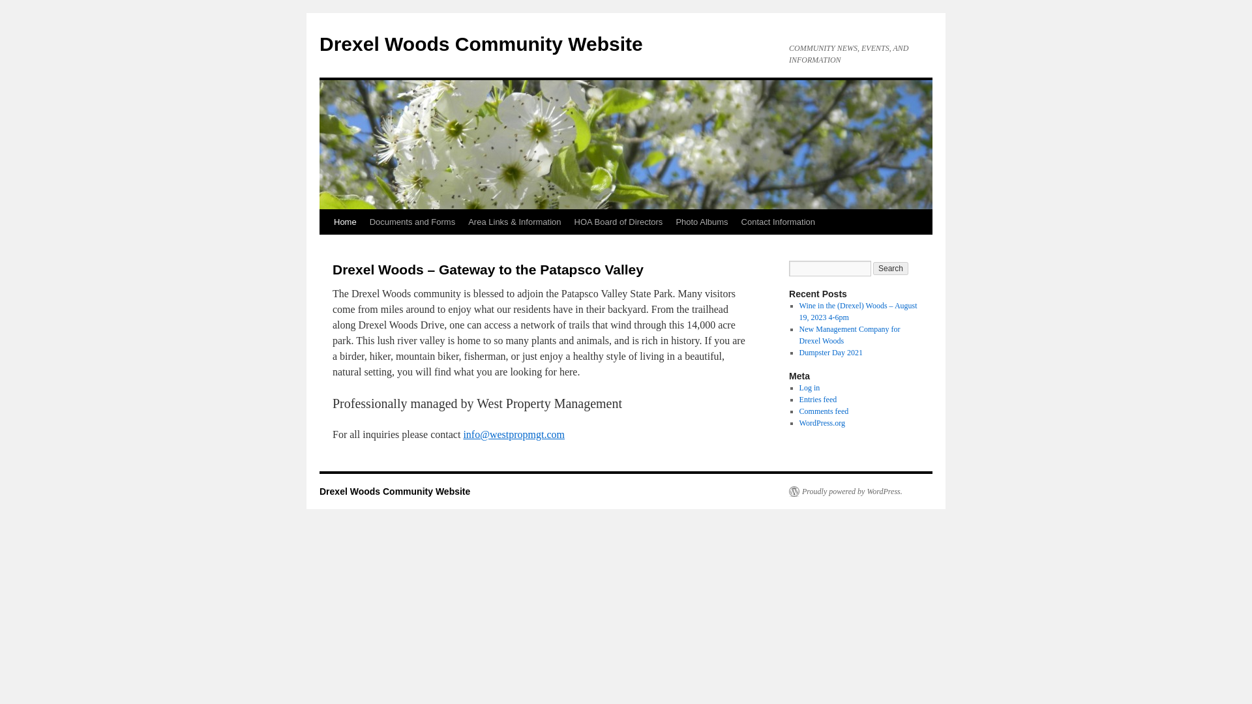  I want to click on Photo Albums, so click(701, 222).